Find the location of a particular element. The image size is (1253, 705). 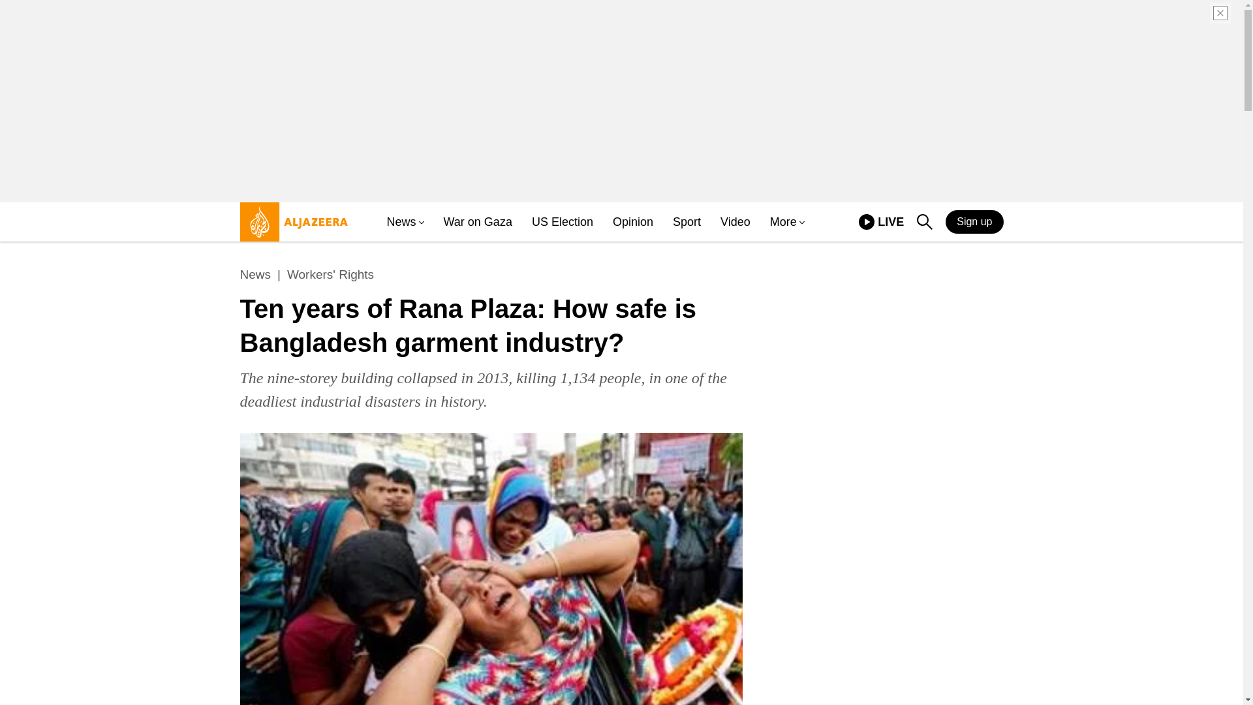

Workers' Rights is located at coordinates (330, 275).